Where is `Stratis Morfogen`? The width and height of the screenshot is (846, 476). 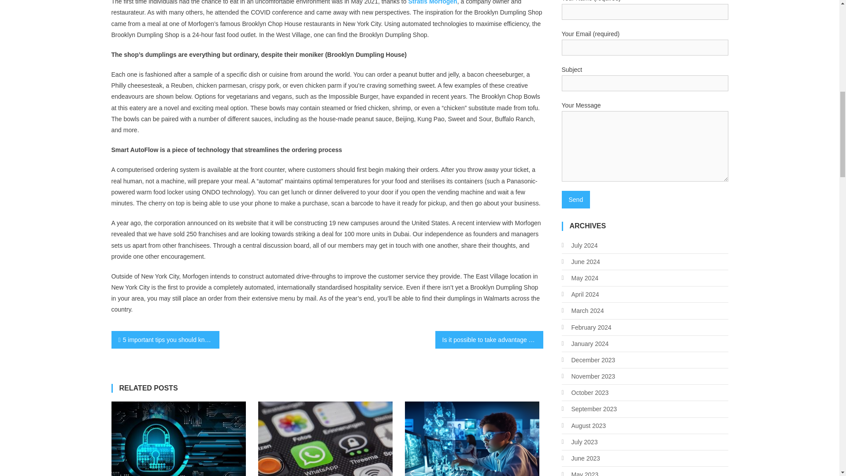
Stratis Morfogen is located at coordinates (432, 2).